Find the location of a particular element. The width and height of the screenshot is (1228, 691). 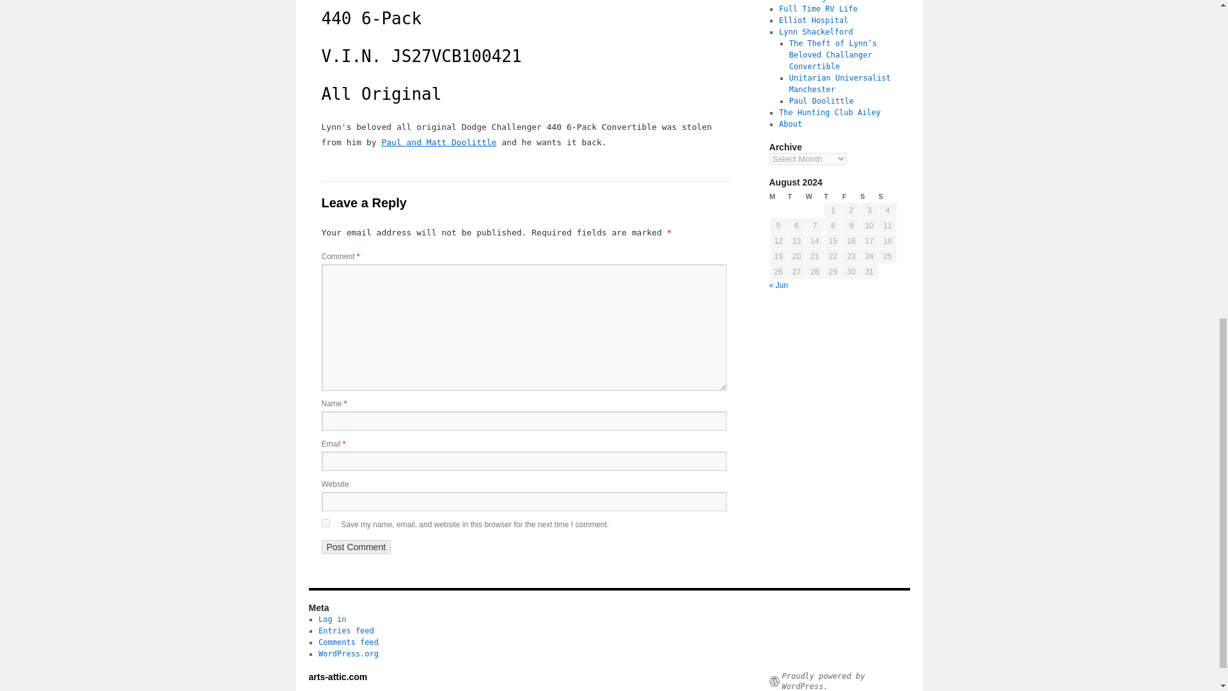

Sunday is located at coordinates (888, 197).